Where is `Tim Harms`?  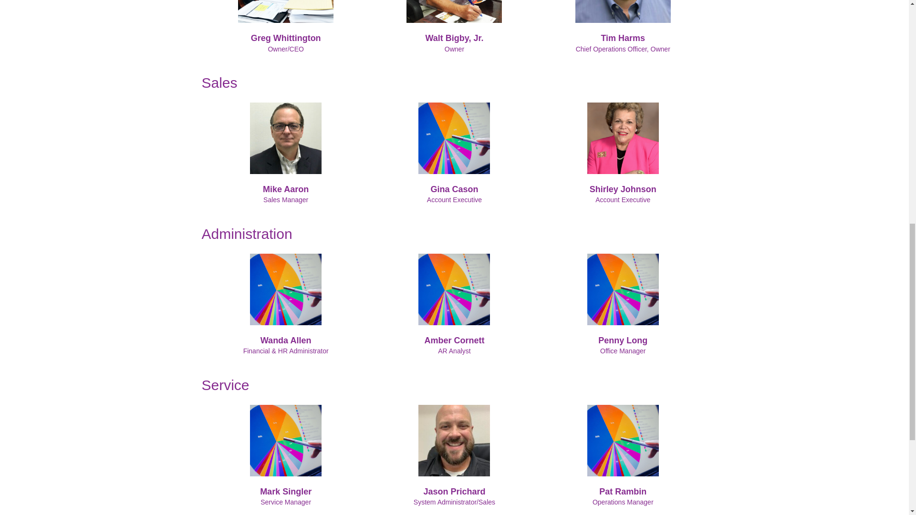
Tim Harms is located at coordinates (623, 11).